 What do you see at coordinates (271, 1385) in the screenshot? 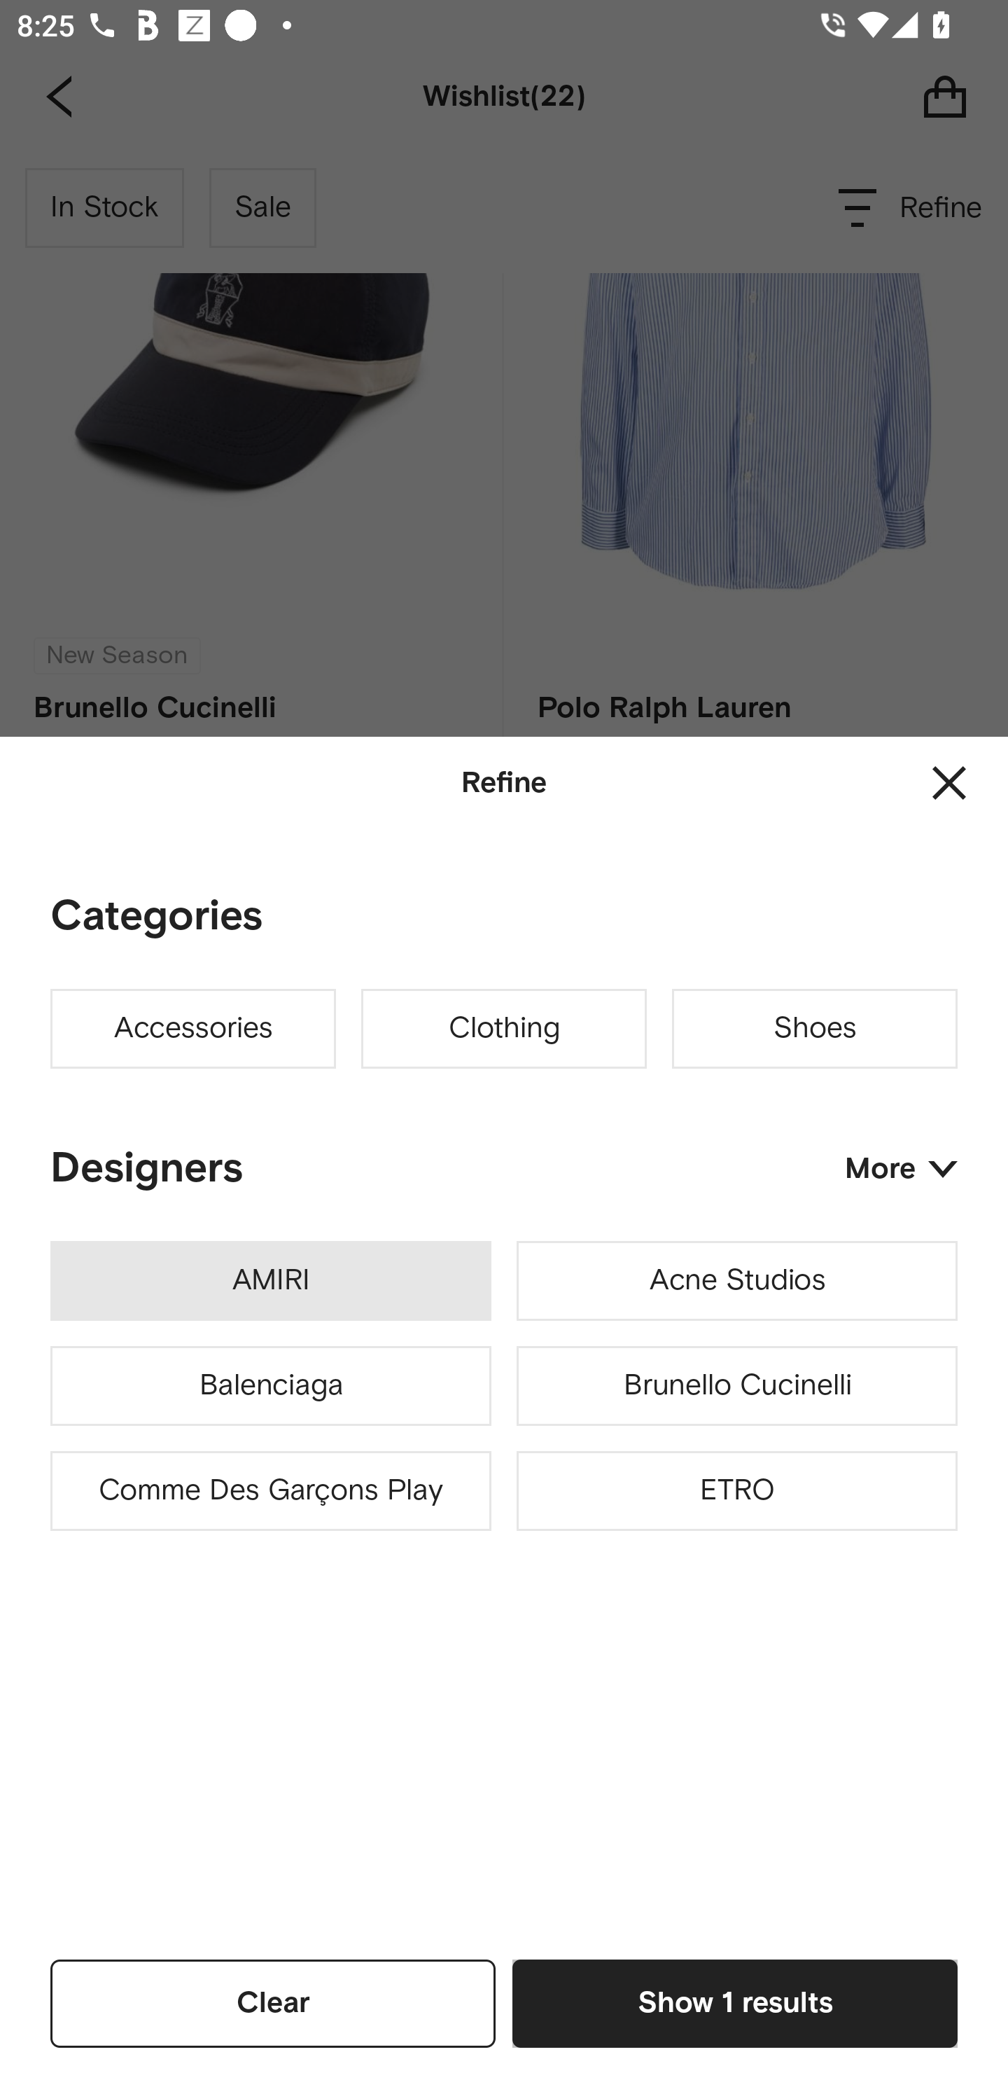
I see `Balenciaga` at bounding box center [271, 1385].